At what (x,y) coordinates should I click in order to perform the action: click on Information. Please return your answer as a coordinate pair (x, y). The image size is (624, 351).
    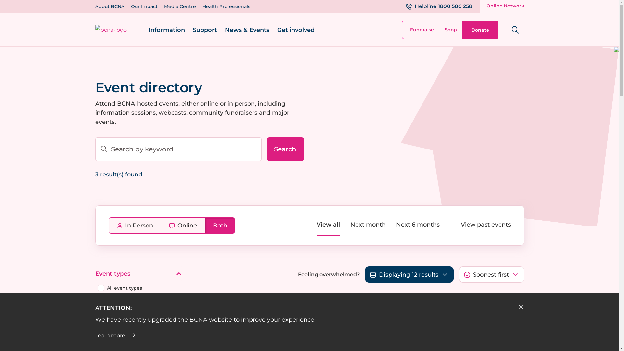
    Looking at the image, I should click on (166, 30).